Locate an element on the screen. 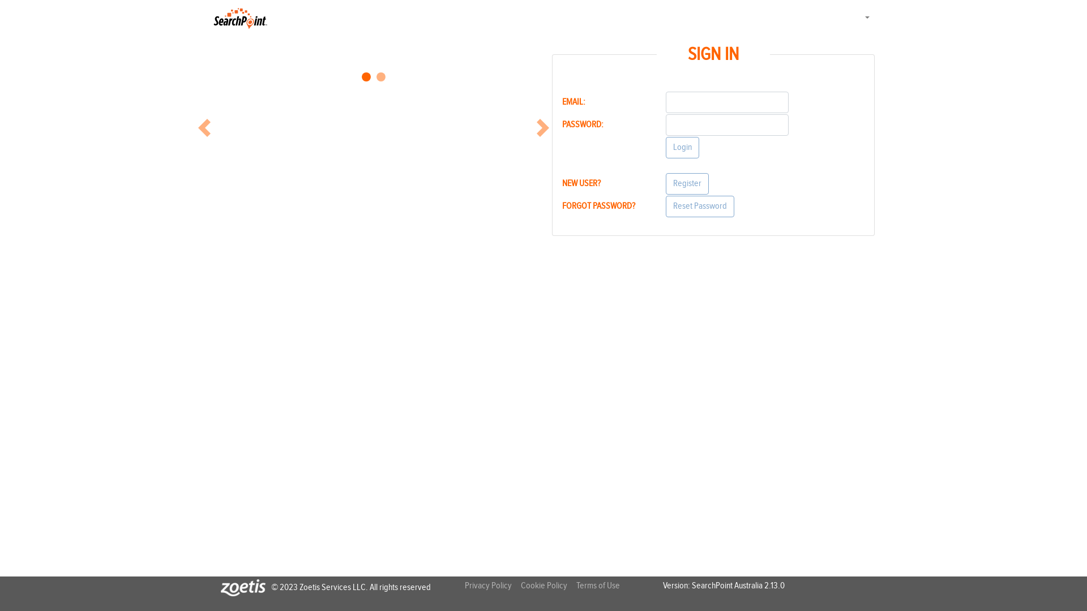 The height and width of the screenshot is (611, 1087). Terms of Use is located at coordinates (602, 586).